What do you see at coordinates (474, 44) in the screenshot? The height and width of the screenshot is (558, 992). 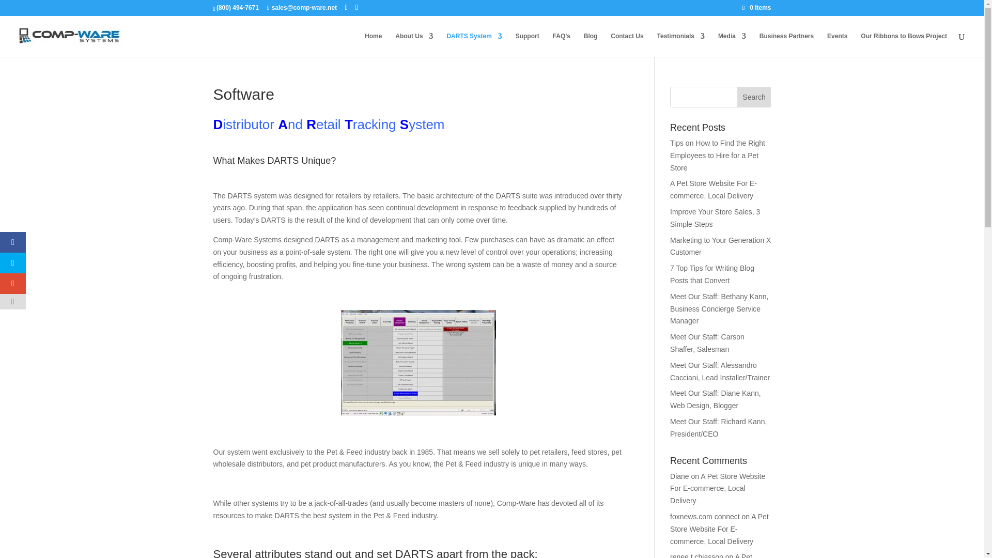 I see `DARTS System` at bounding box center [474, 44].